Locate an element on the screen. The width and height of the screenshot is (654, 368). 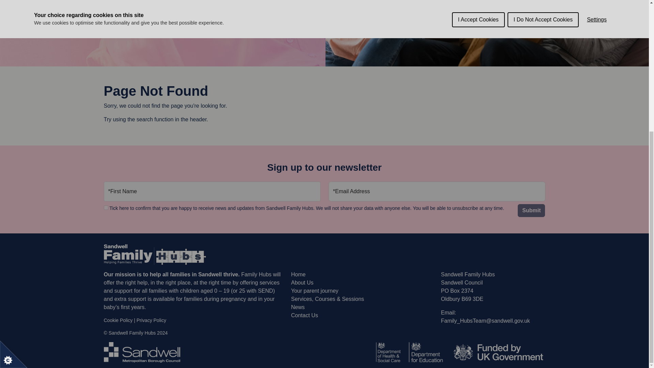
Submit is located at coordinates (531, 211).